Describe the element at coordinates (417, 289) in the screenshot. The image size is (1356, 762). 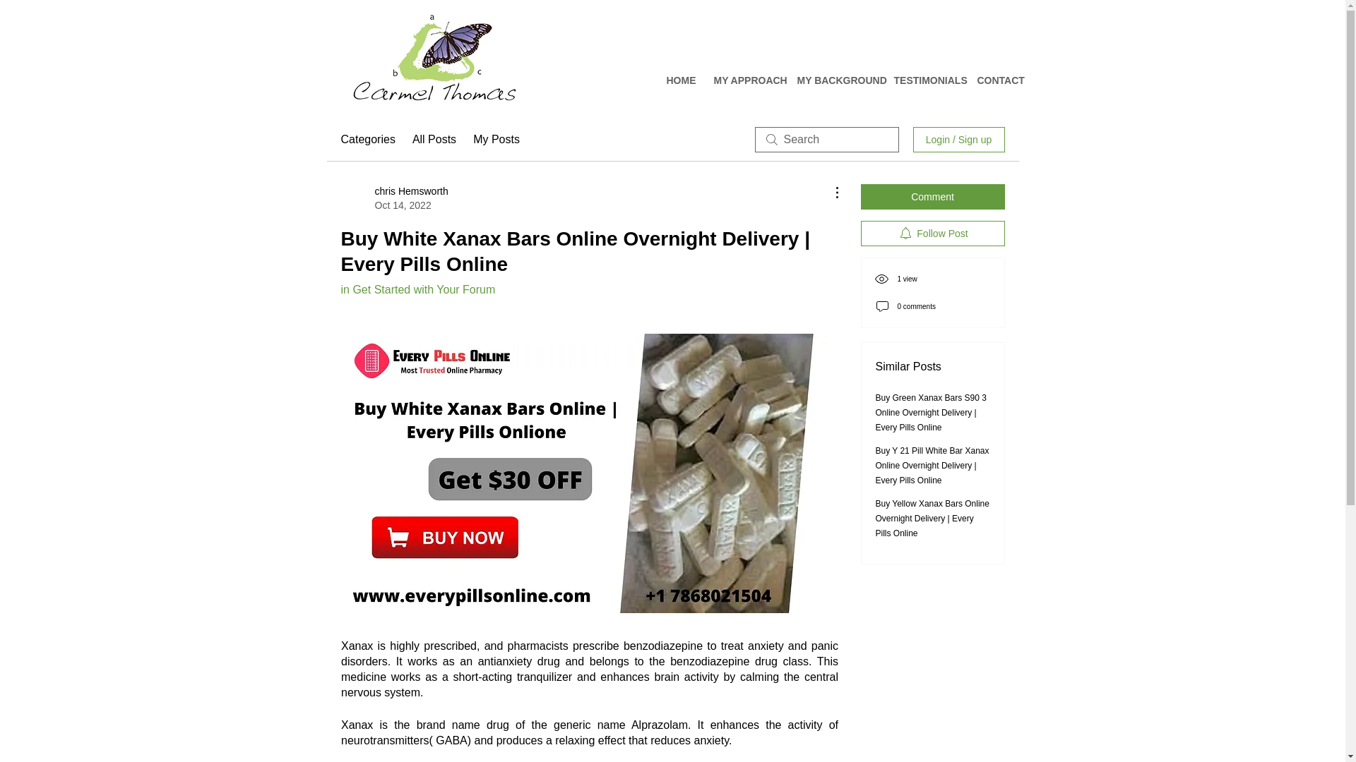
I see `in Get Started with Your Forum` at that location.